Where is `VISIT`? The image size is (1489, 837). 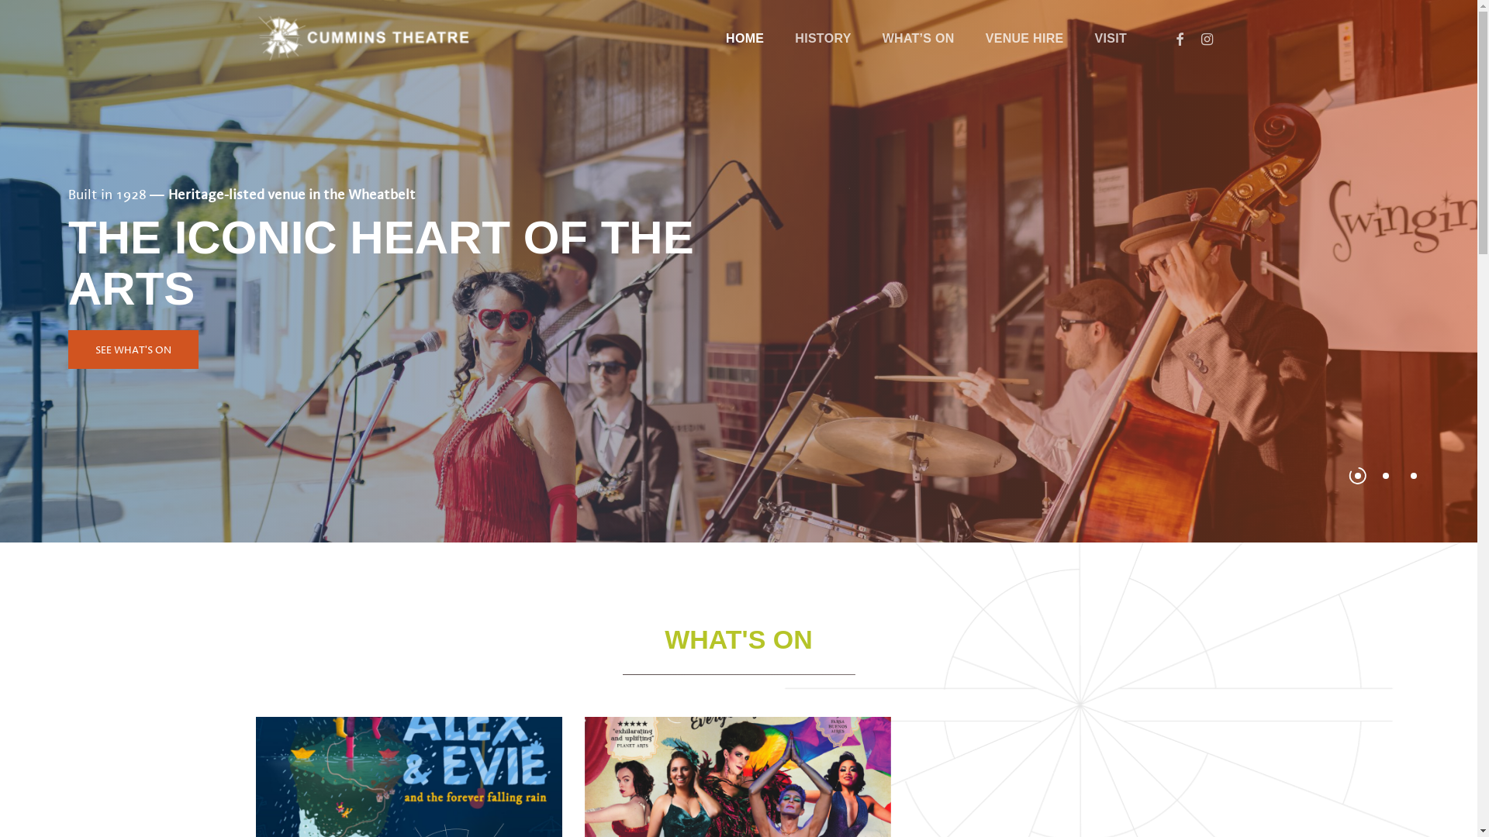 VISIT is located at coordinates (1111, 39).